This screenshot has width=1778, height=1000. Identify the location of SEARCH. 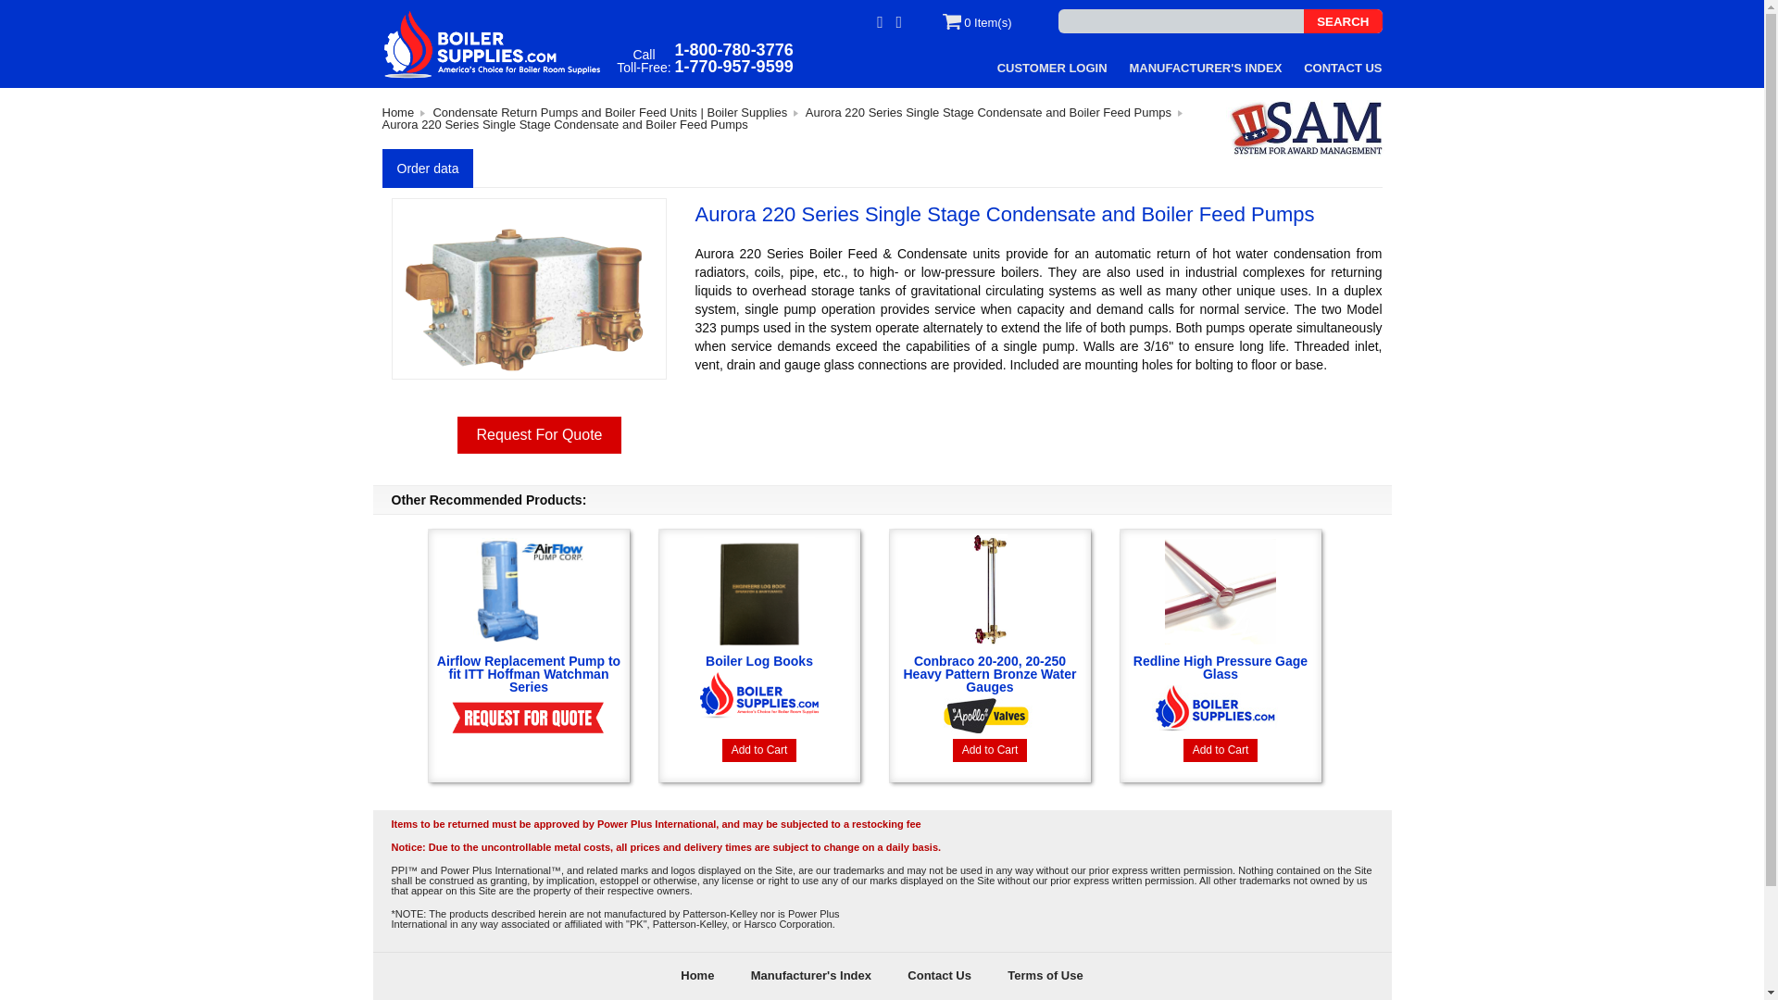
(1342, 20).